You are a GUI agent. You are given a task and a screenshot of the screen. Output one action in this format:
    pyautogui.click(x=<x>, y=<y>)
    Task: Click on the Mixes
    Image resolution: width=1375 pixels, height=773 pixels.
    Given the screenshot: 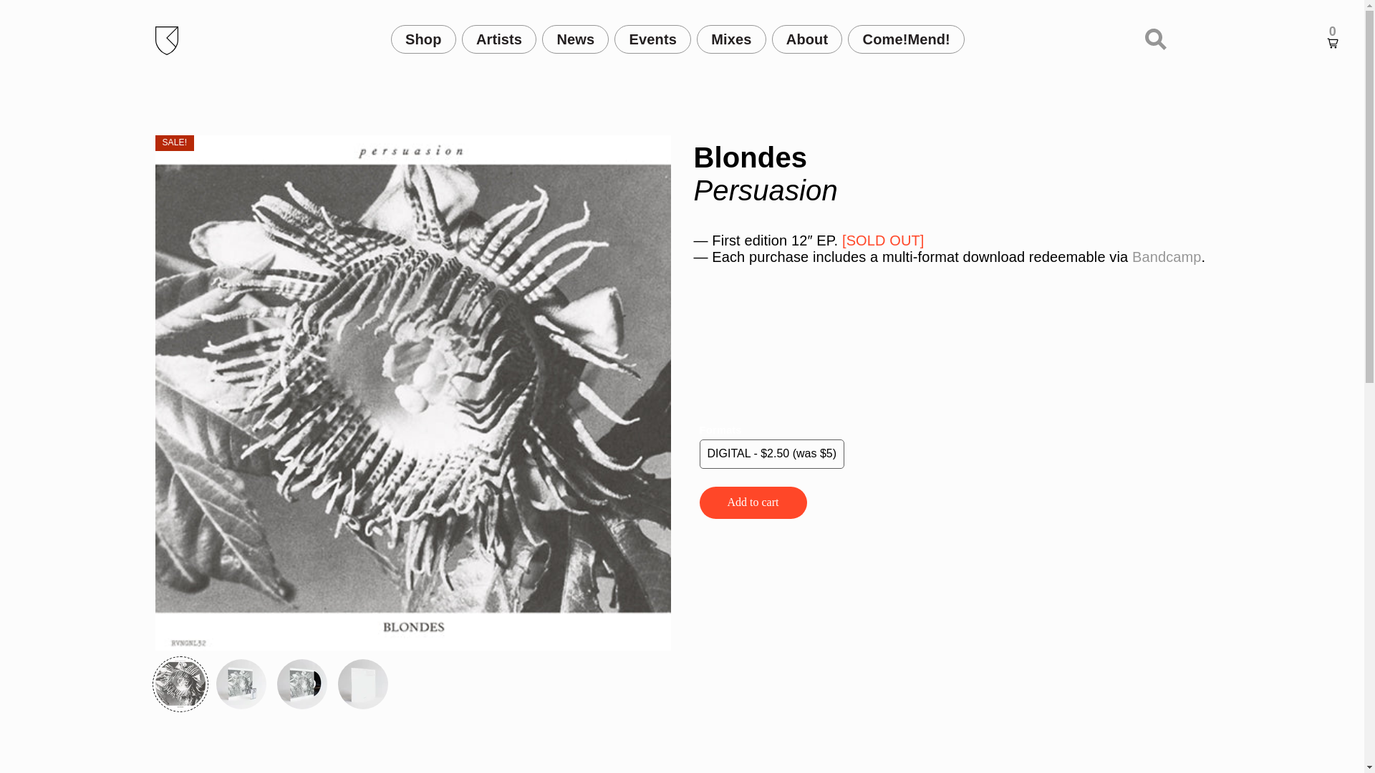 What is the action you would take?
    pyautogui.click(x=731, y=39)
    